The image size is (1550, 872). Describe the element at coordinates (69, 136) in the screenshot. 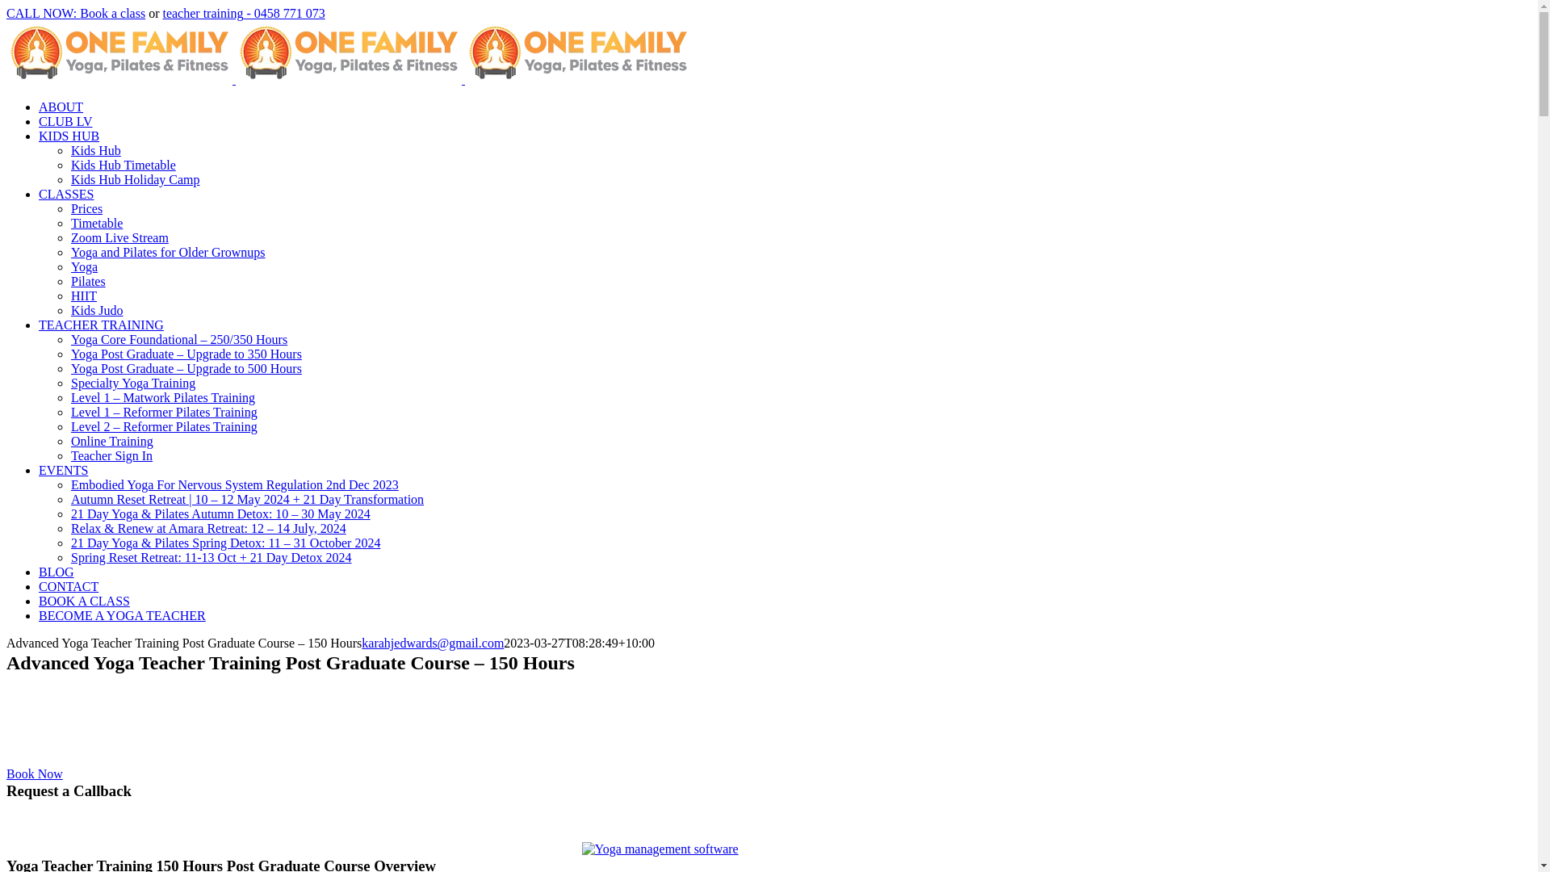

I see `KIDS HUB` at that location.